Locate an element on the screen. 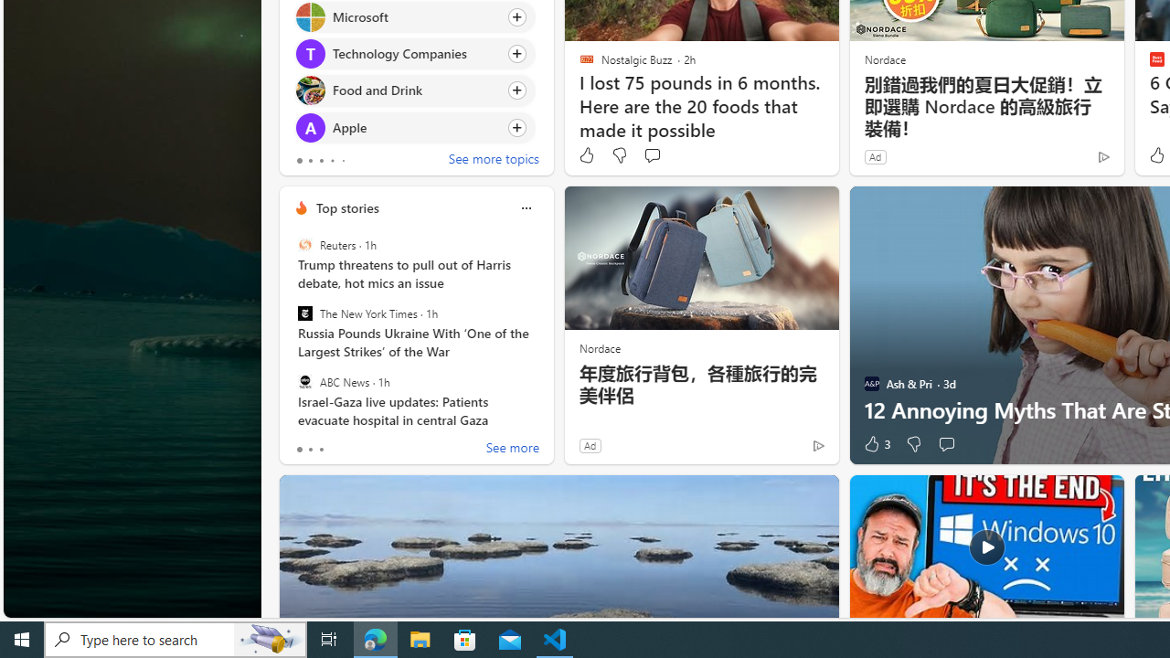 This screenshot has width=1170, height=658. Food and Drink is located at coordinates (309, 90).